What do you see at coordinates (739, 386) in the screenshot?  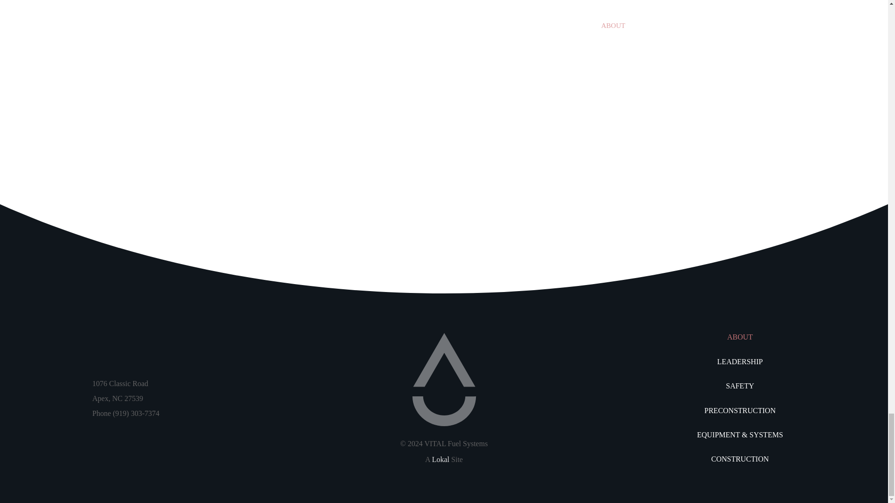 I see `SAFETY` at bounding box center [739, 386].